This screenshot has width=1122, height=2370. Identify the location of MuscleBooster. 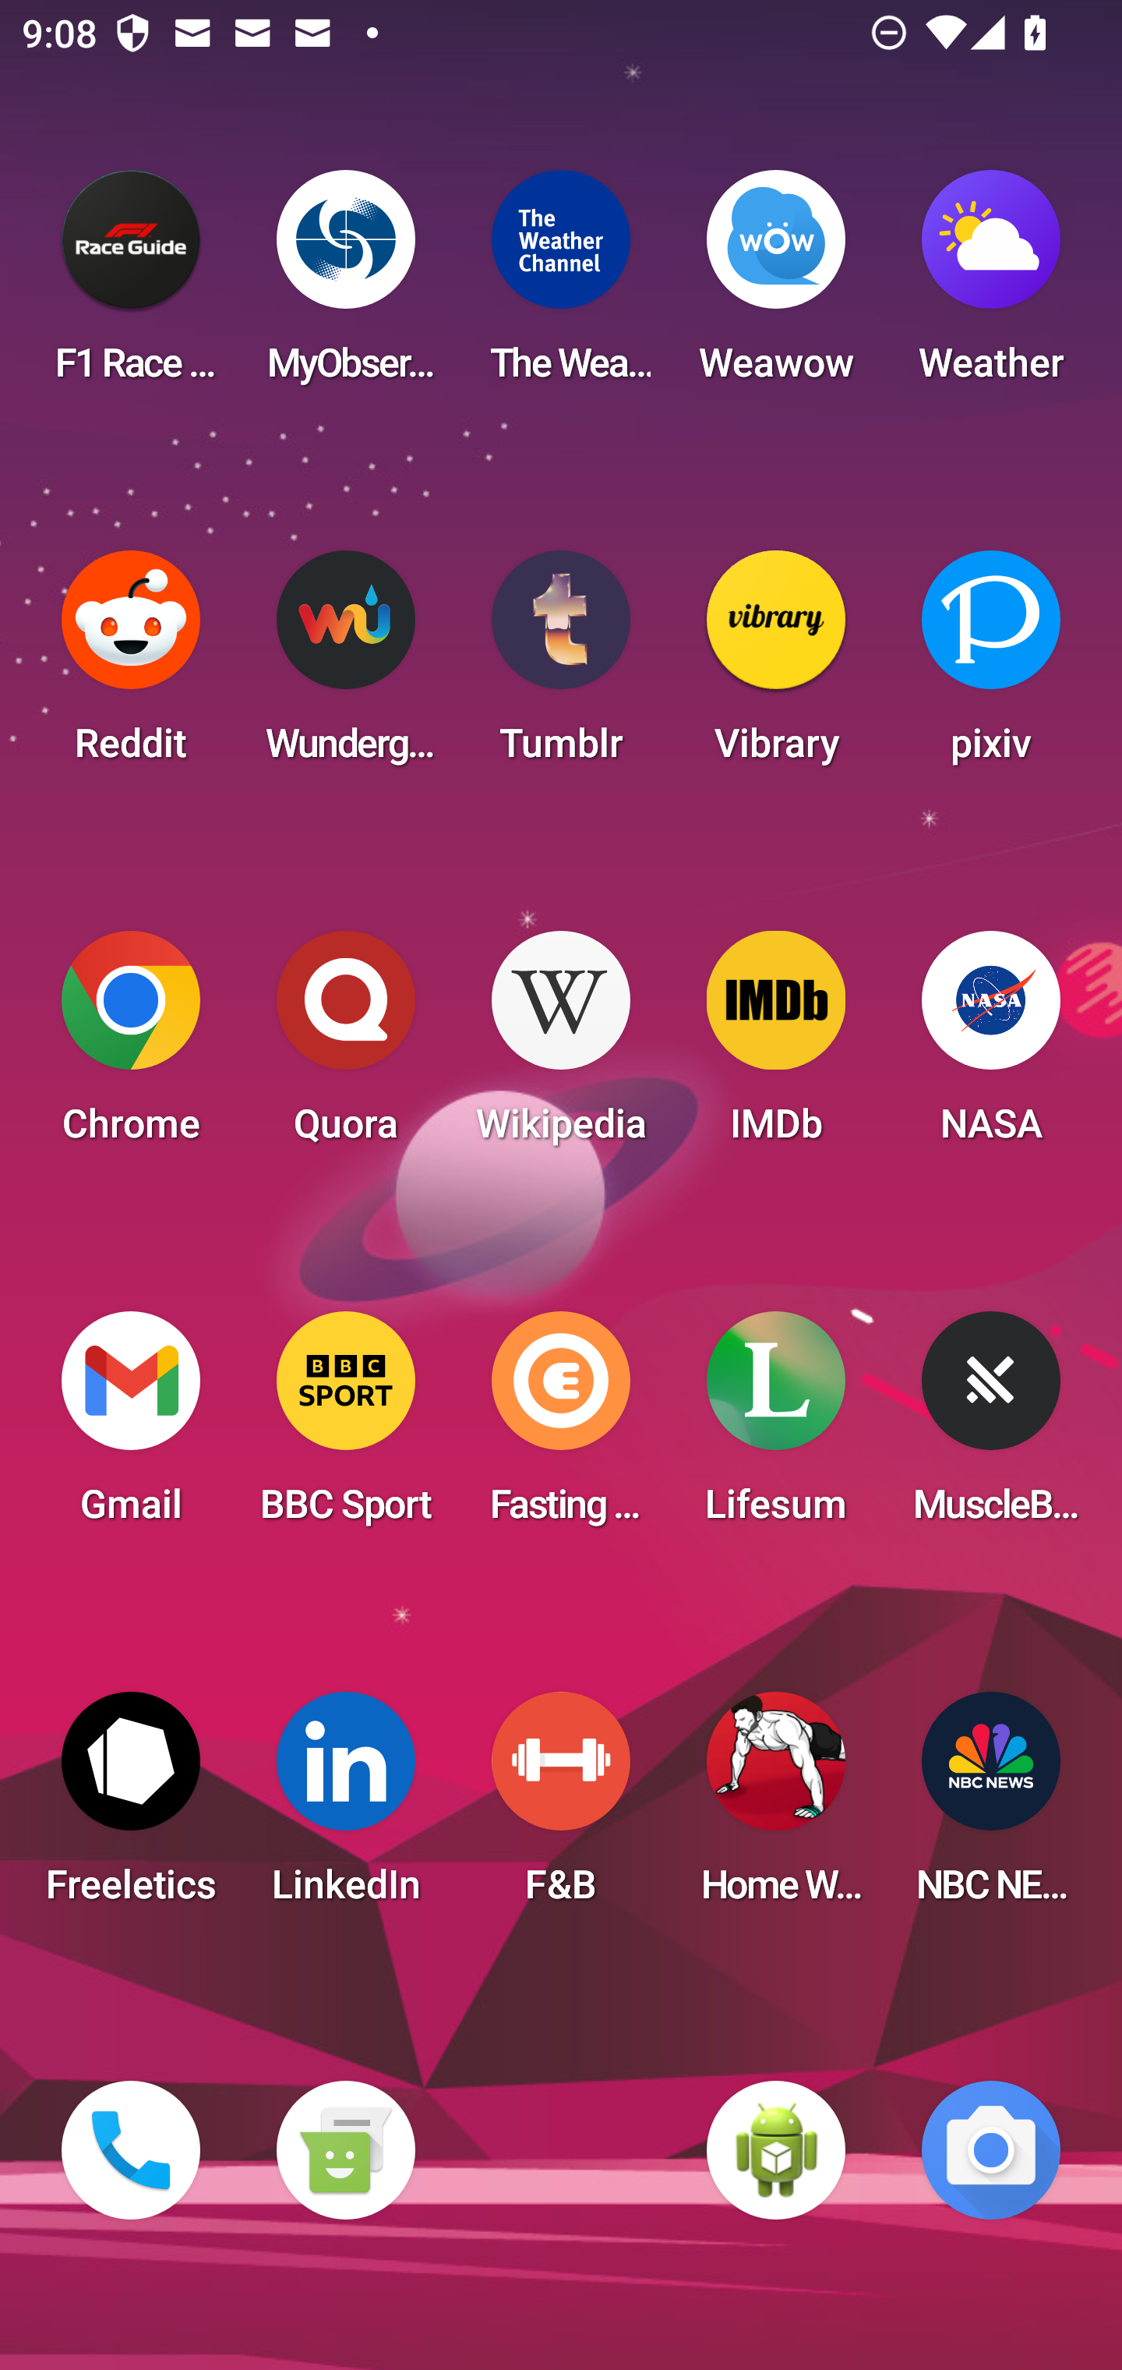
(991, 1427).